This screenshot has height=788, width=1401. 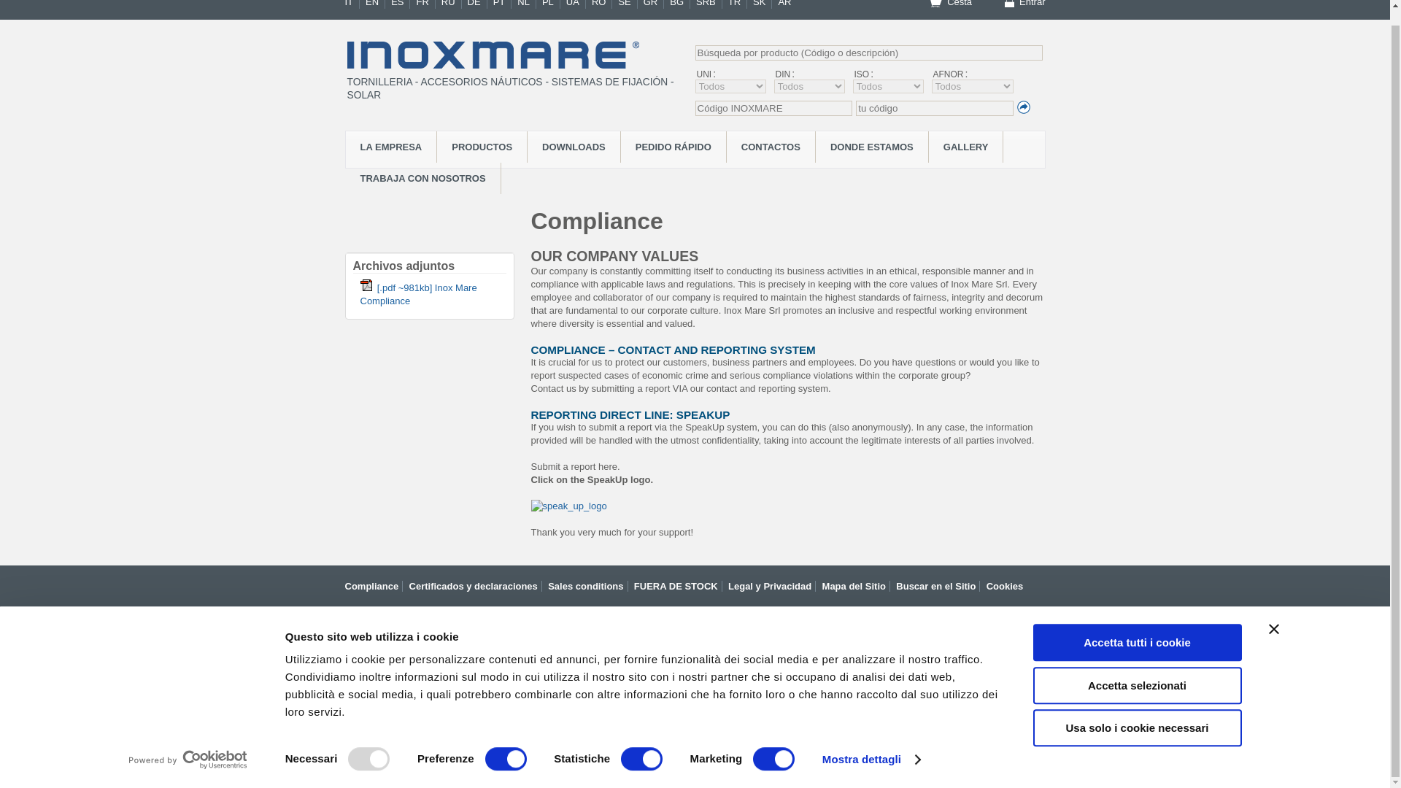 What do you see at coordinates (502, 4) in the screenshot?
I see `PT` at bounding box center [502, 4].